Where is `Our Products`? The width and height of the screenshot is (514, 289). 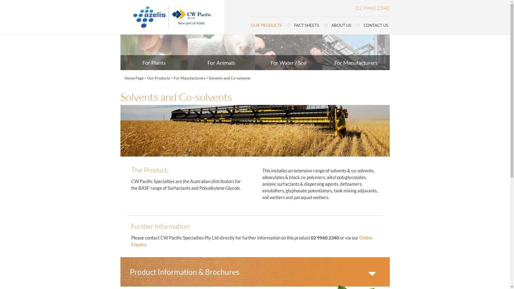 Our Products is located at coordinates (158, 78).